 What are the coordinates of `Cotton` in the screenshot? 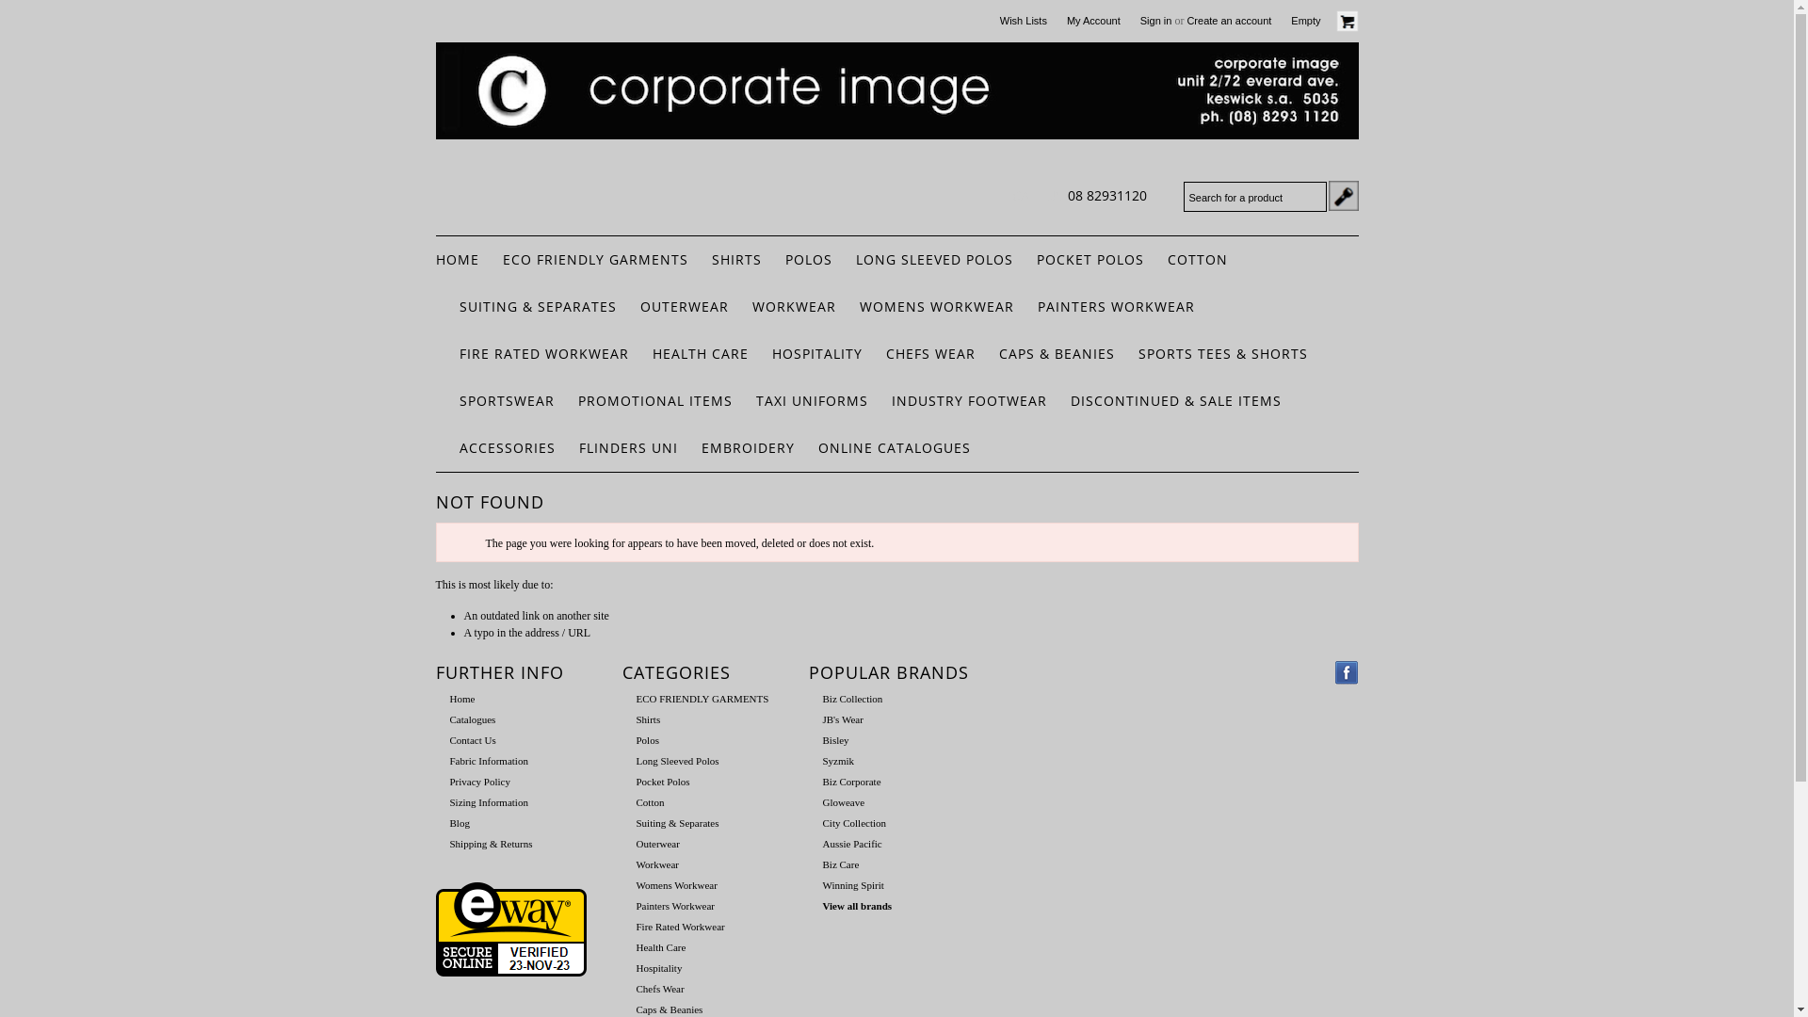 It's located at (651, 802).